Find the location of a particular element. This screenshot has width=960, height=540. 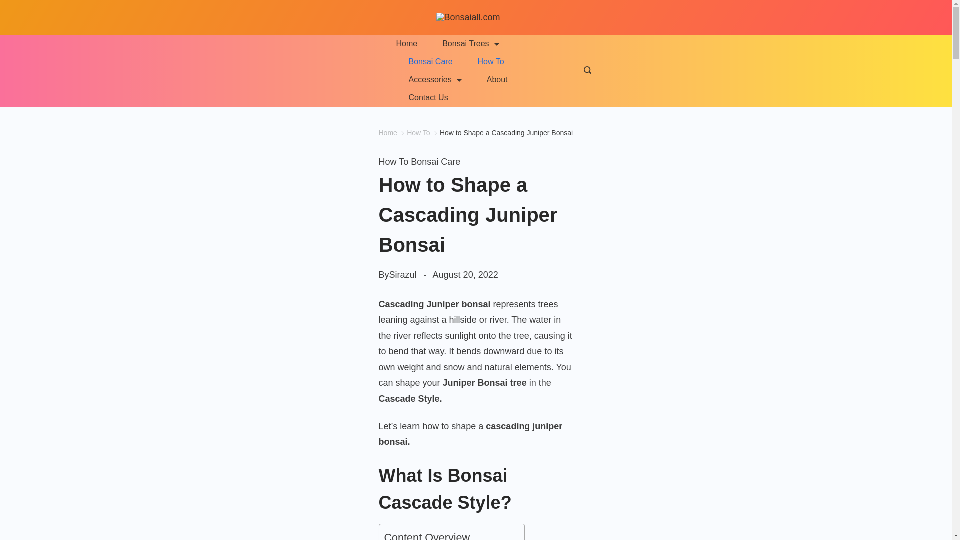

Contact Us is located at coordinates (422, 98).